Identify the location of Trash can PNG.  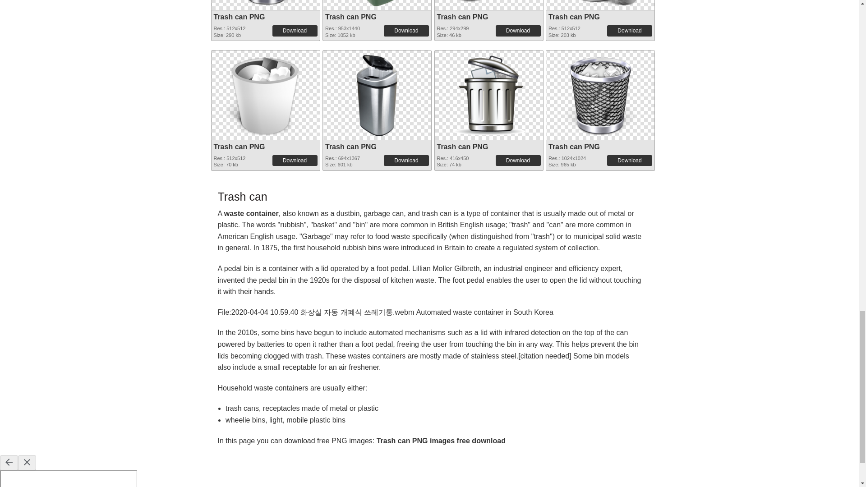
(488, 3).